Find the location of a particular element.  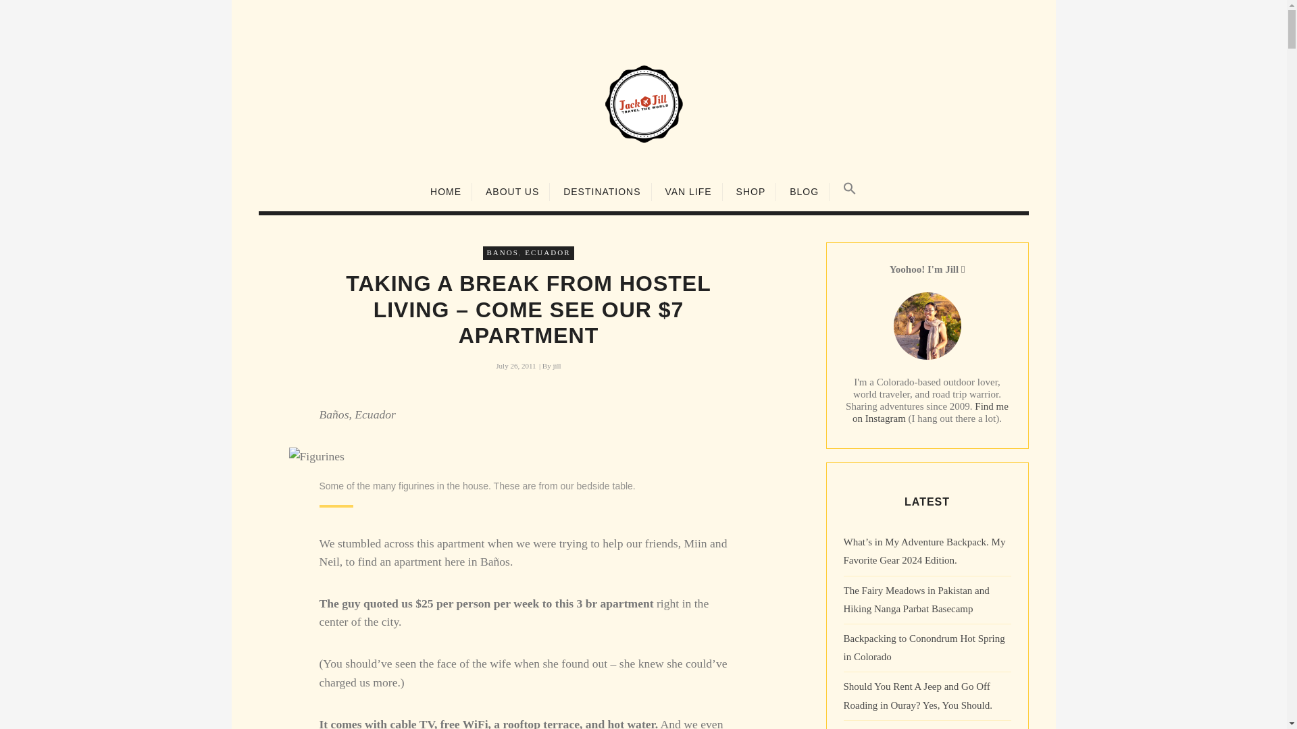

Jack and Jill Travel is located at coordinates (643, 103).